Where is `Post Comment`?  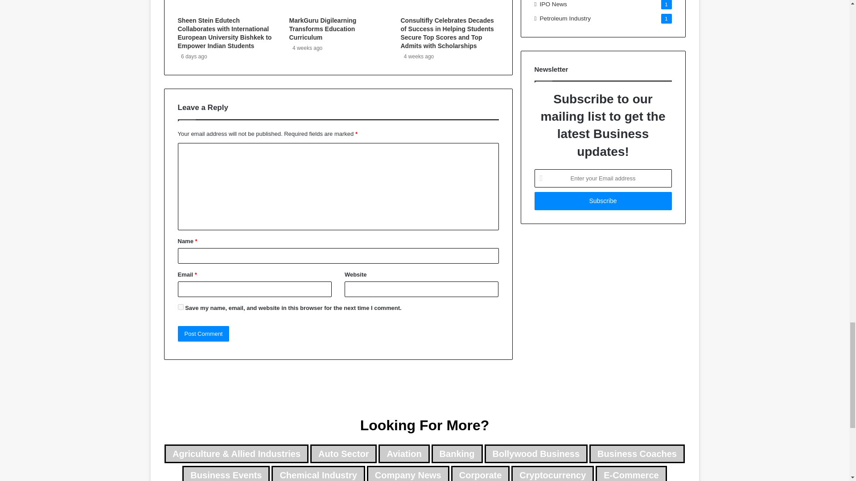
Post Comment is located at coordinates (203, 334).